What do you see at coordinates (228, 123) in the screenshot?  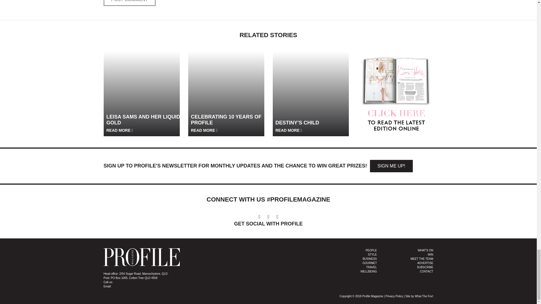 I see `CELEBRATING 10 YEARS OF PROFILE` at bounding box center [228, 123].